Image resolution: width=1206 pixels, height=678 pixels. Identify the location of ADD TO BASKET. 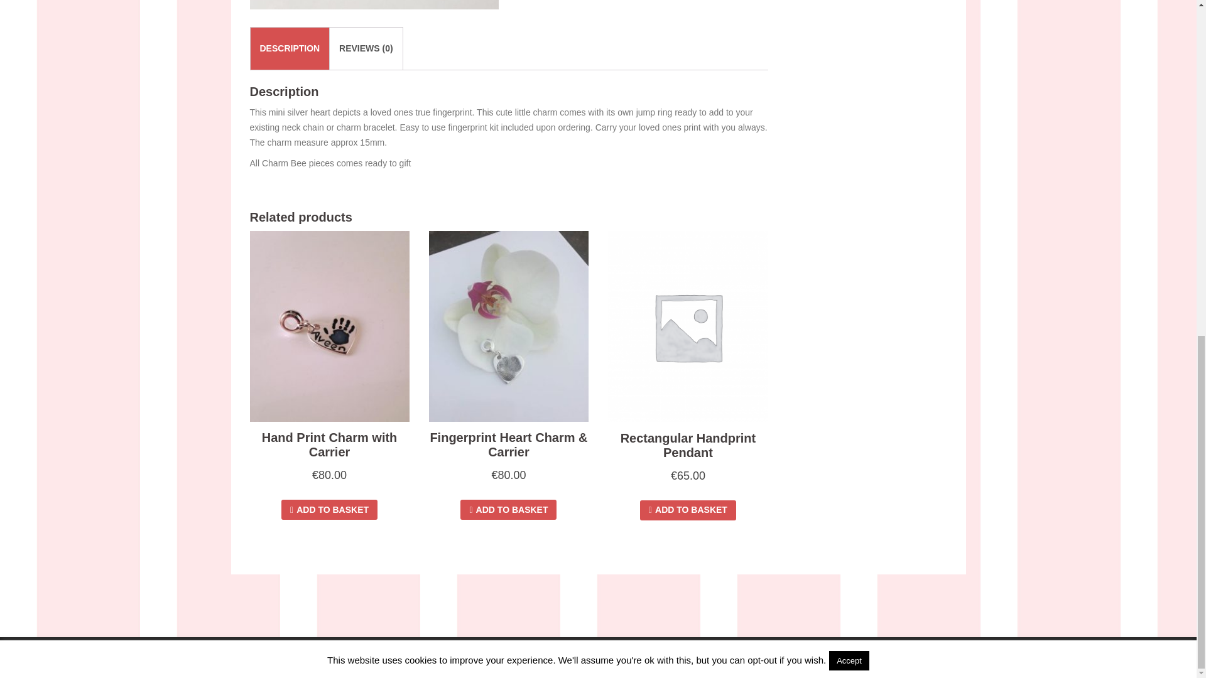
(688, 510).